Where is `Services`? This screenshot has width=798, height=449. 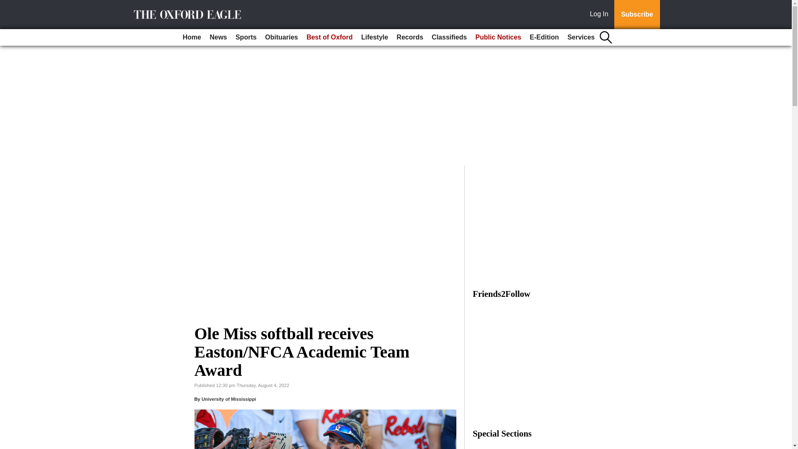 Services is located at coordinates (581, 37).